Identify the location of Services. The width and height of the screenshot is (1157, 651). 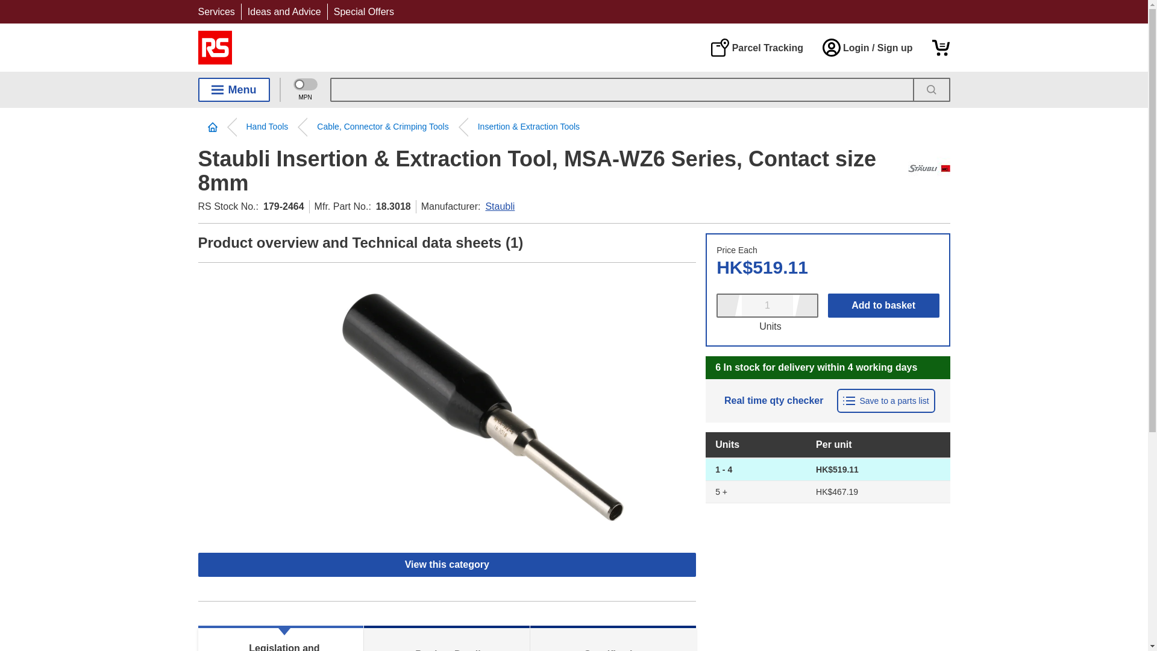
(216, 11).